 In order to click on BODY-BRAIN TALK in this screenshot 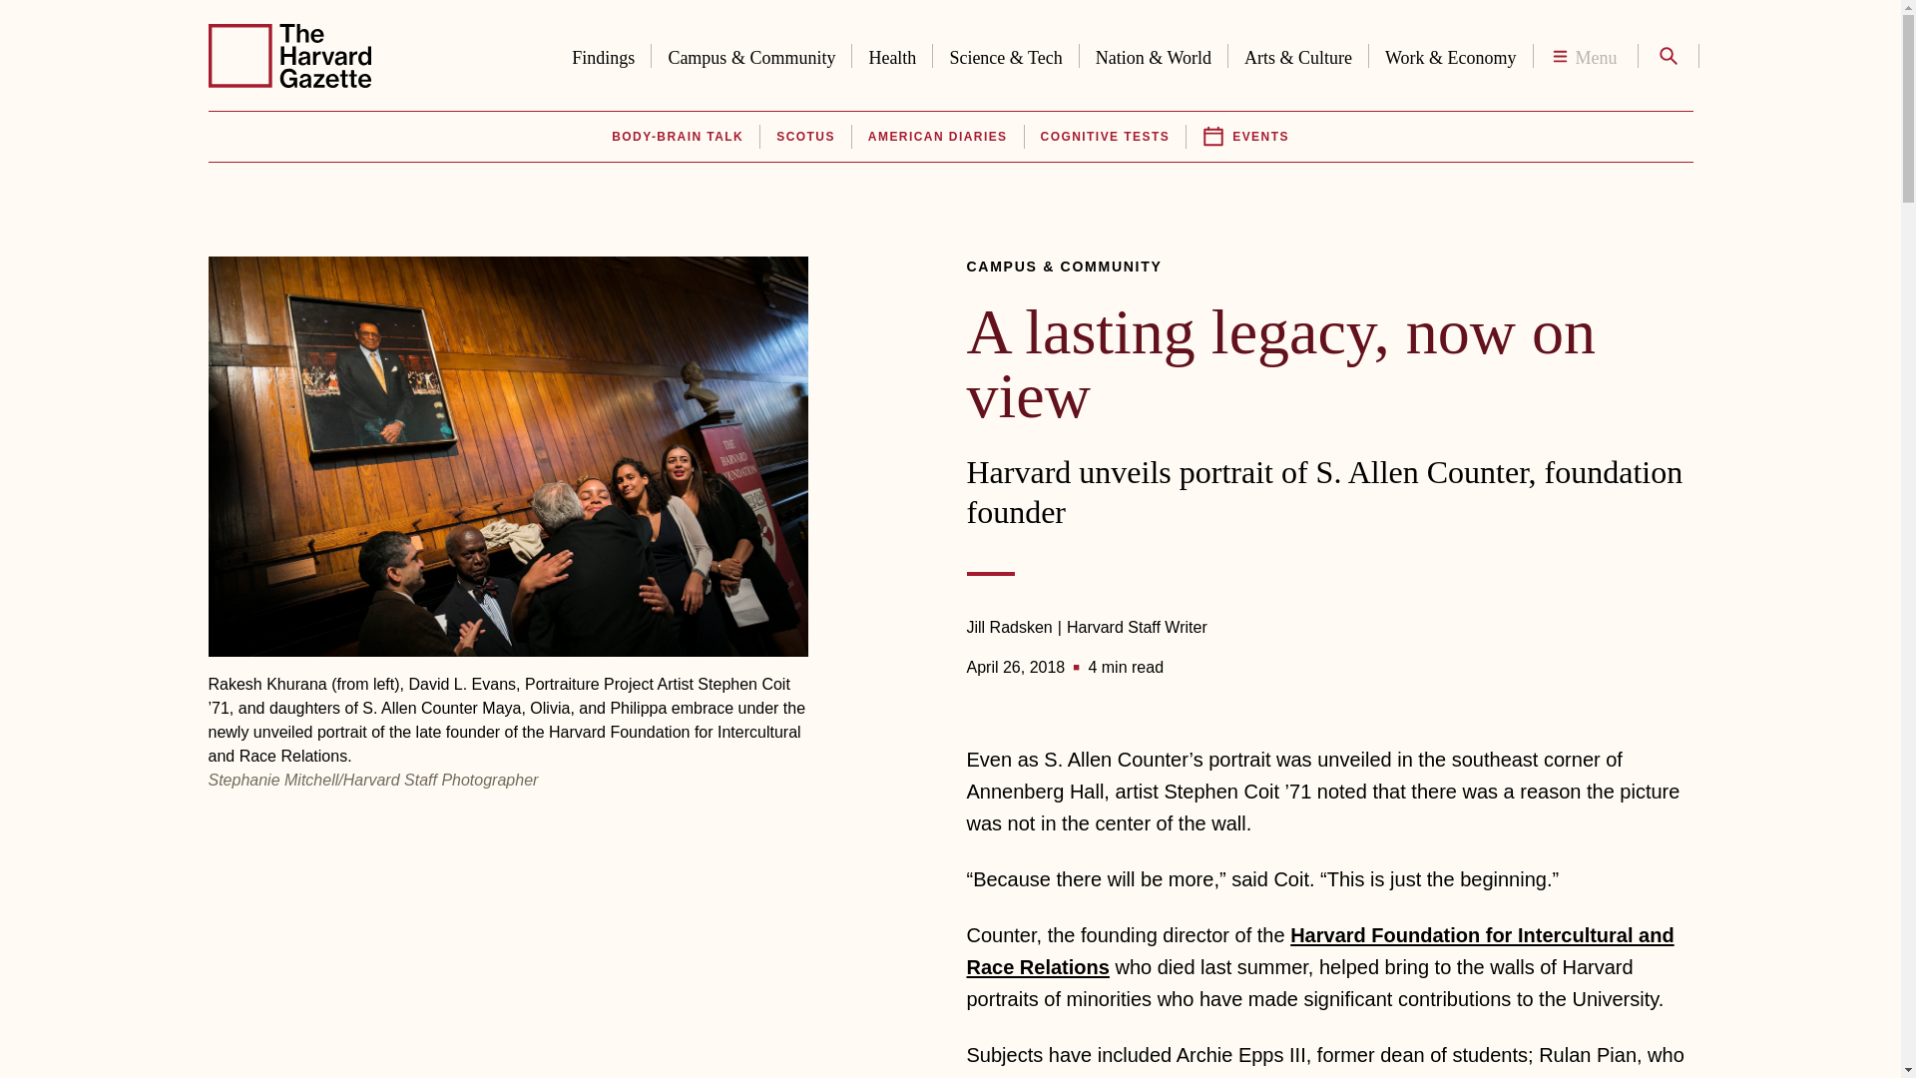, I will do `click(677, 137)`.